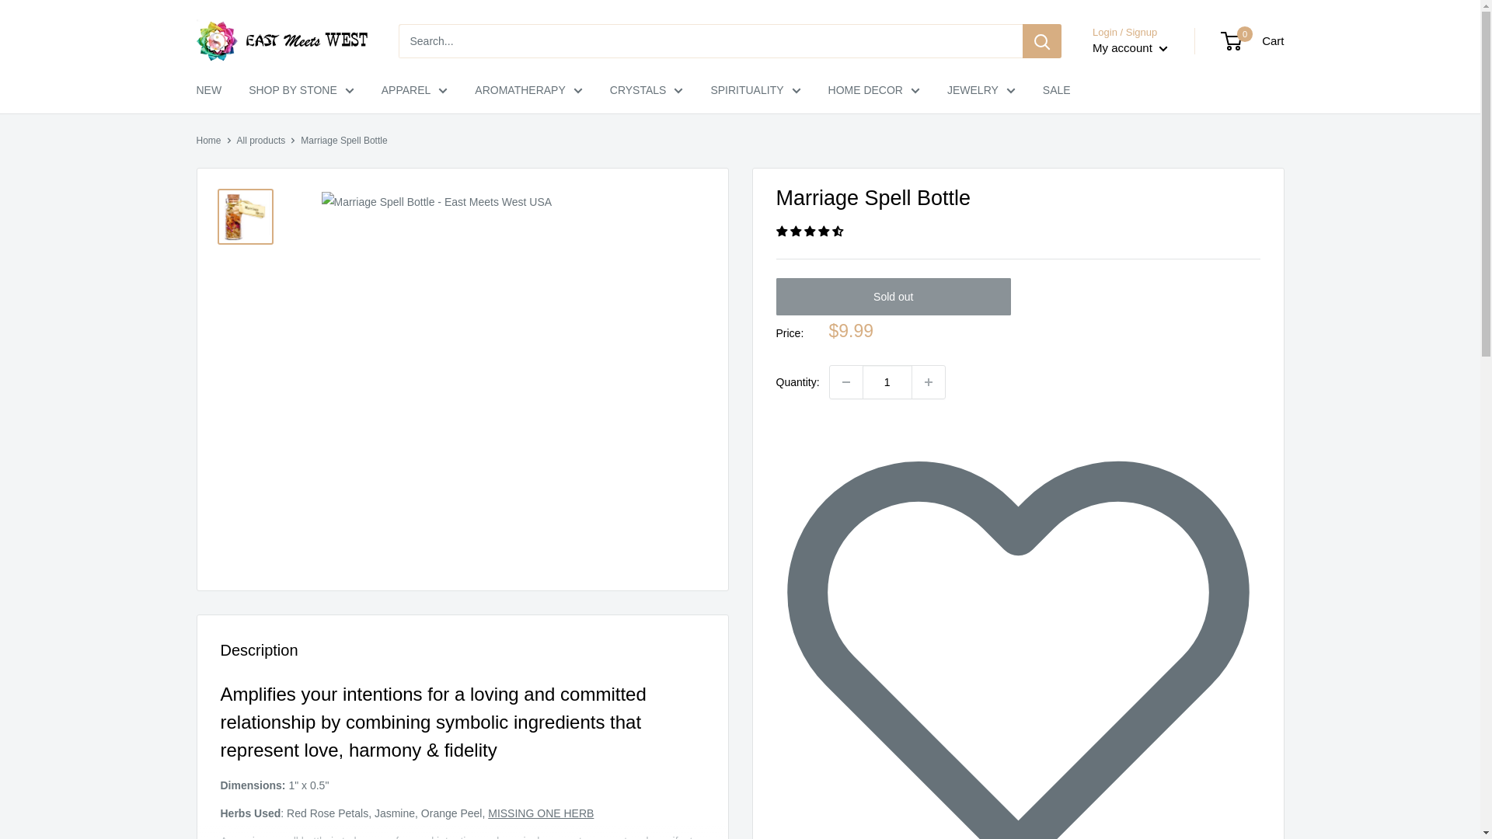 The height and width of the screenshot is (839, 1492). What do you see at coordinates (928, 382) in the screenshot?
I see `Increase quantity by 1` at bounding box center [928, 382].